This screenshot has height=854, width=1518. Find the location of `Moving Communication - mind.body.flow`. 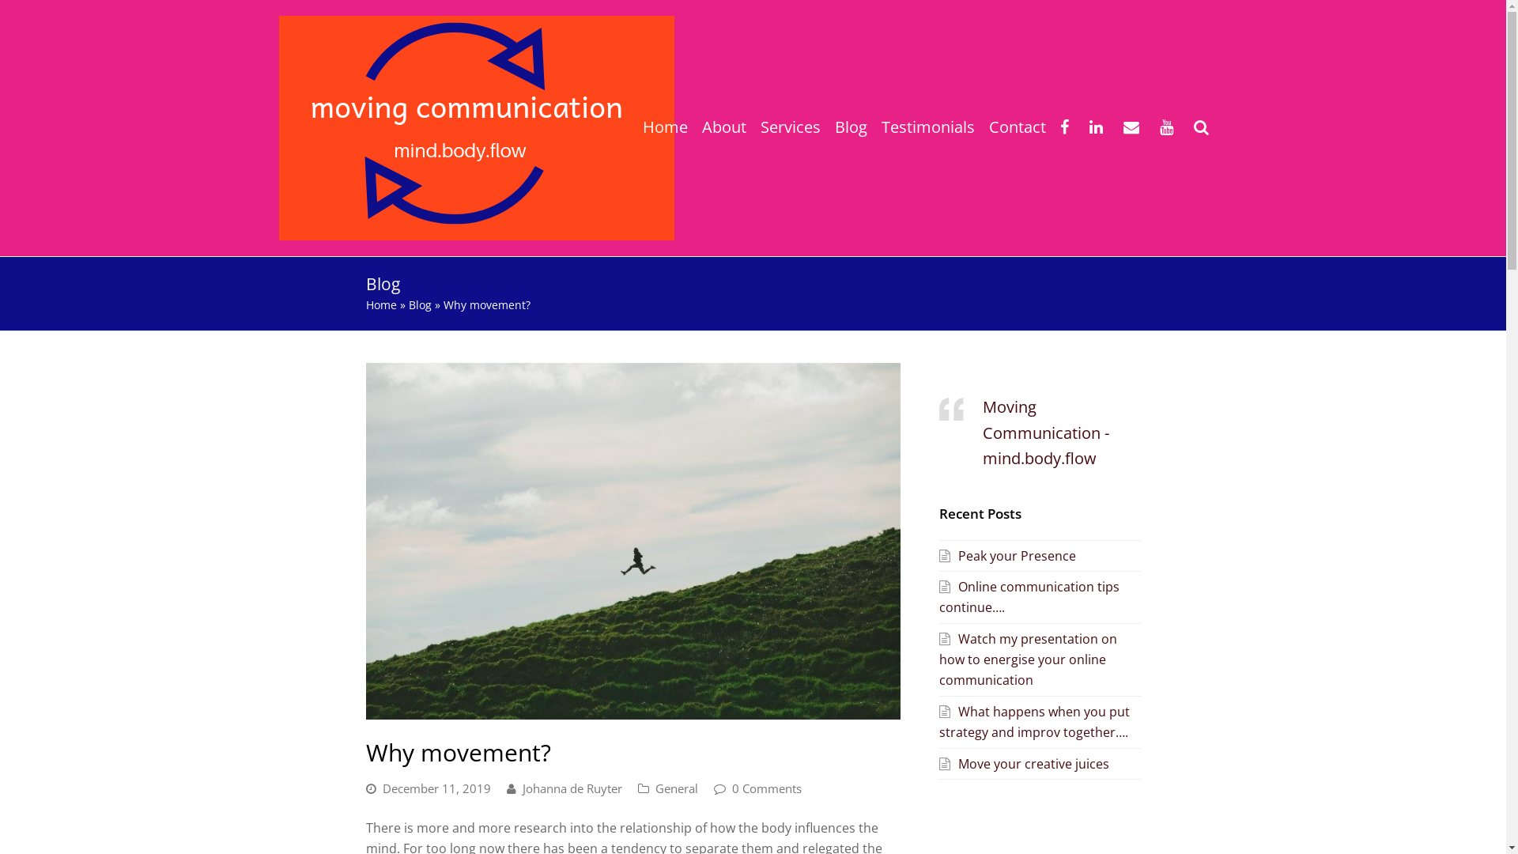

Moving Communication - mind.body.flow is located at coordinates (1046, 433).